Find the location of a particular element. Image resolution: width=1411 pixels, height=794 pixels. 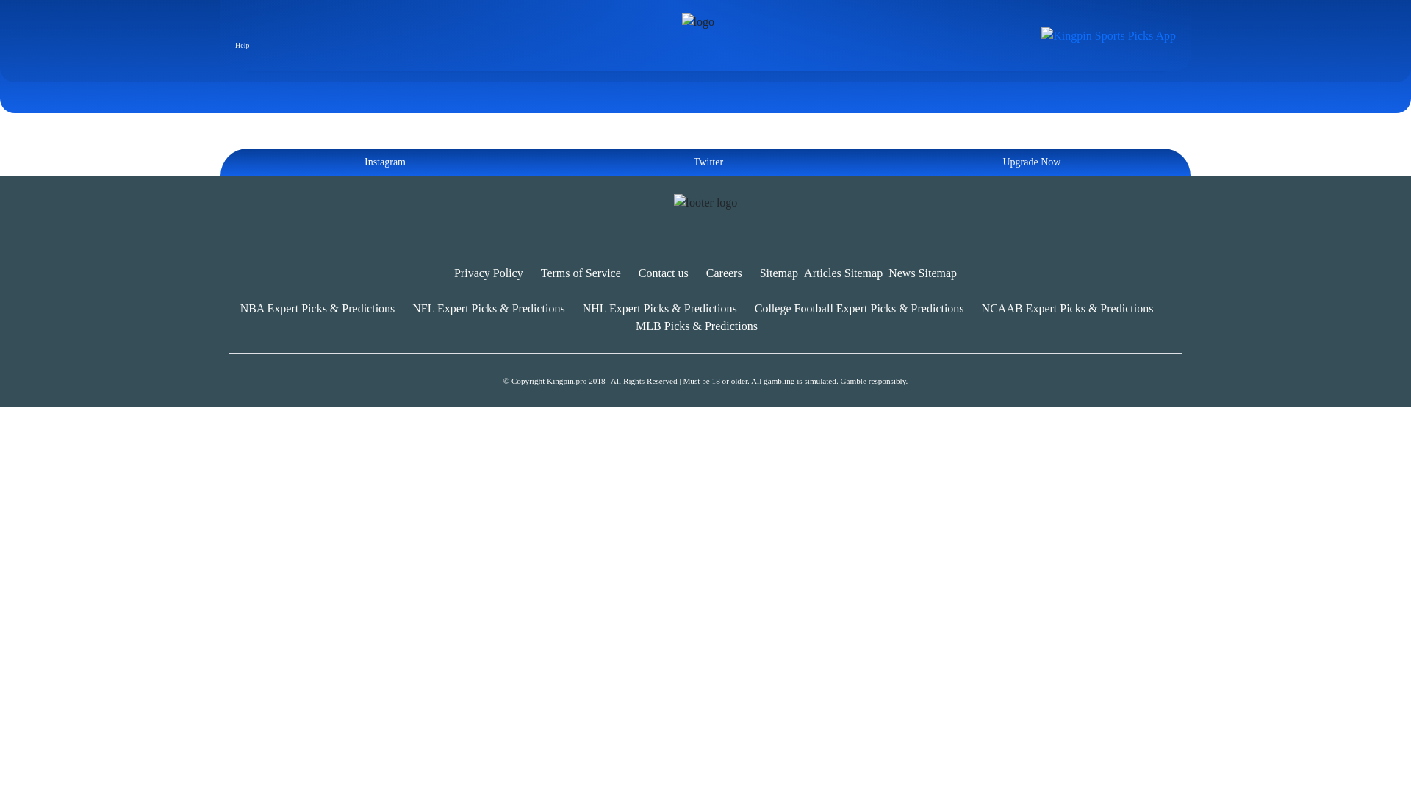

Twitter is located at coordinates (705, 162).